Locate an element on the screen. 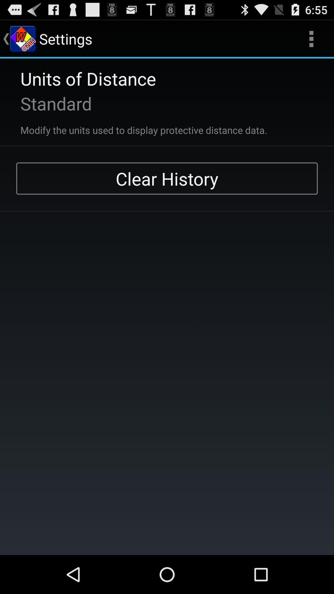 The height and width of the screenshot is (594, 334). swipe to the modify the units is located at coordinates (135, 126).